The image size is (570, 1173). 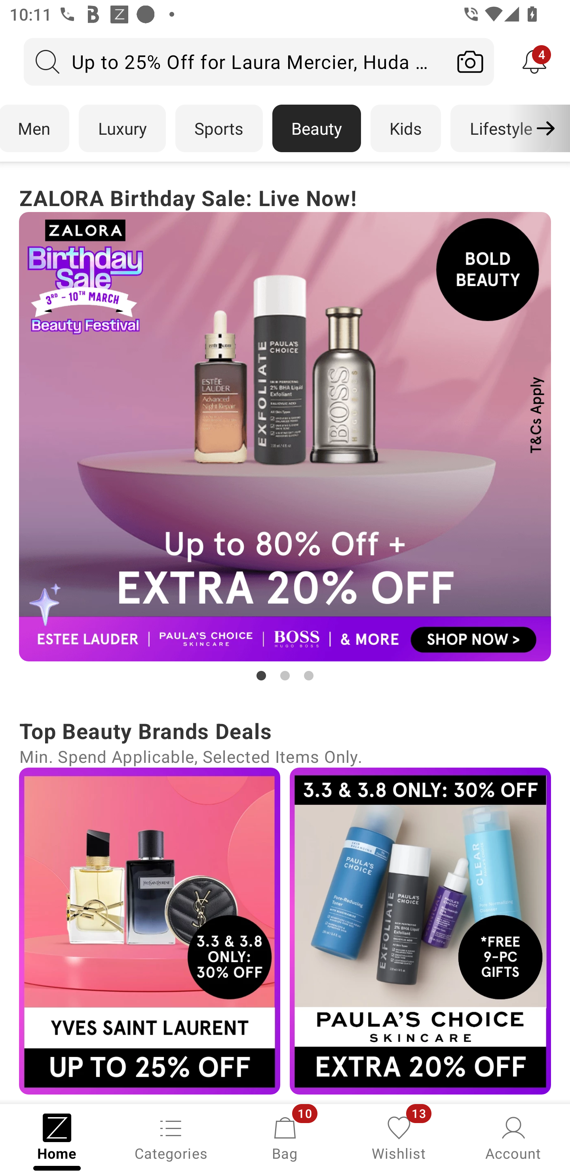 What do you see at coordinates (406, 128) in the screenshot?
I see `Kids` at bounding box center [406, 128].